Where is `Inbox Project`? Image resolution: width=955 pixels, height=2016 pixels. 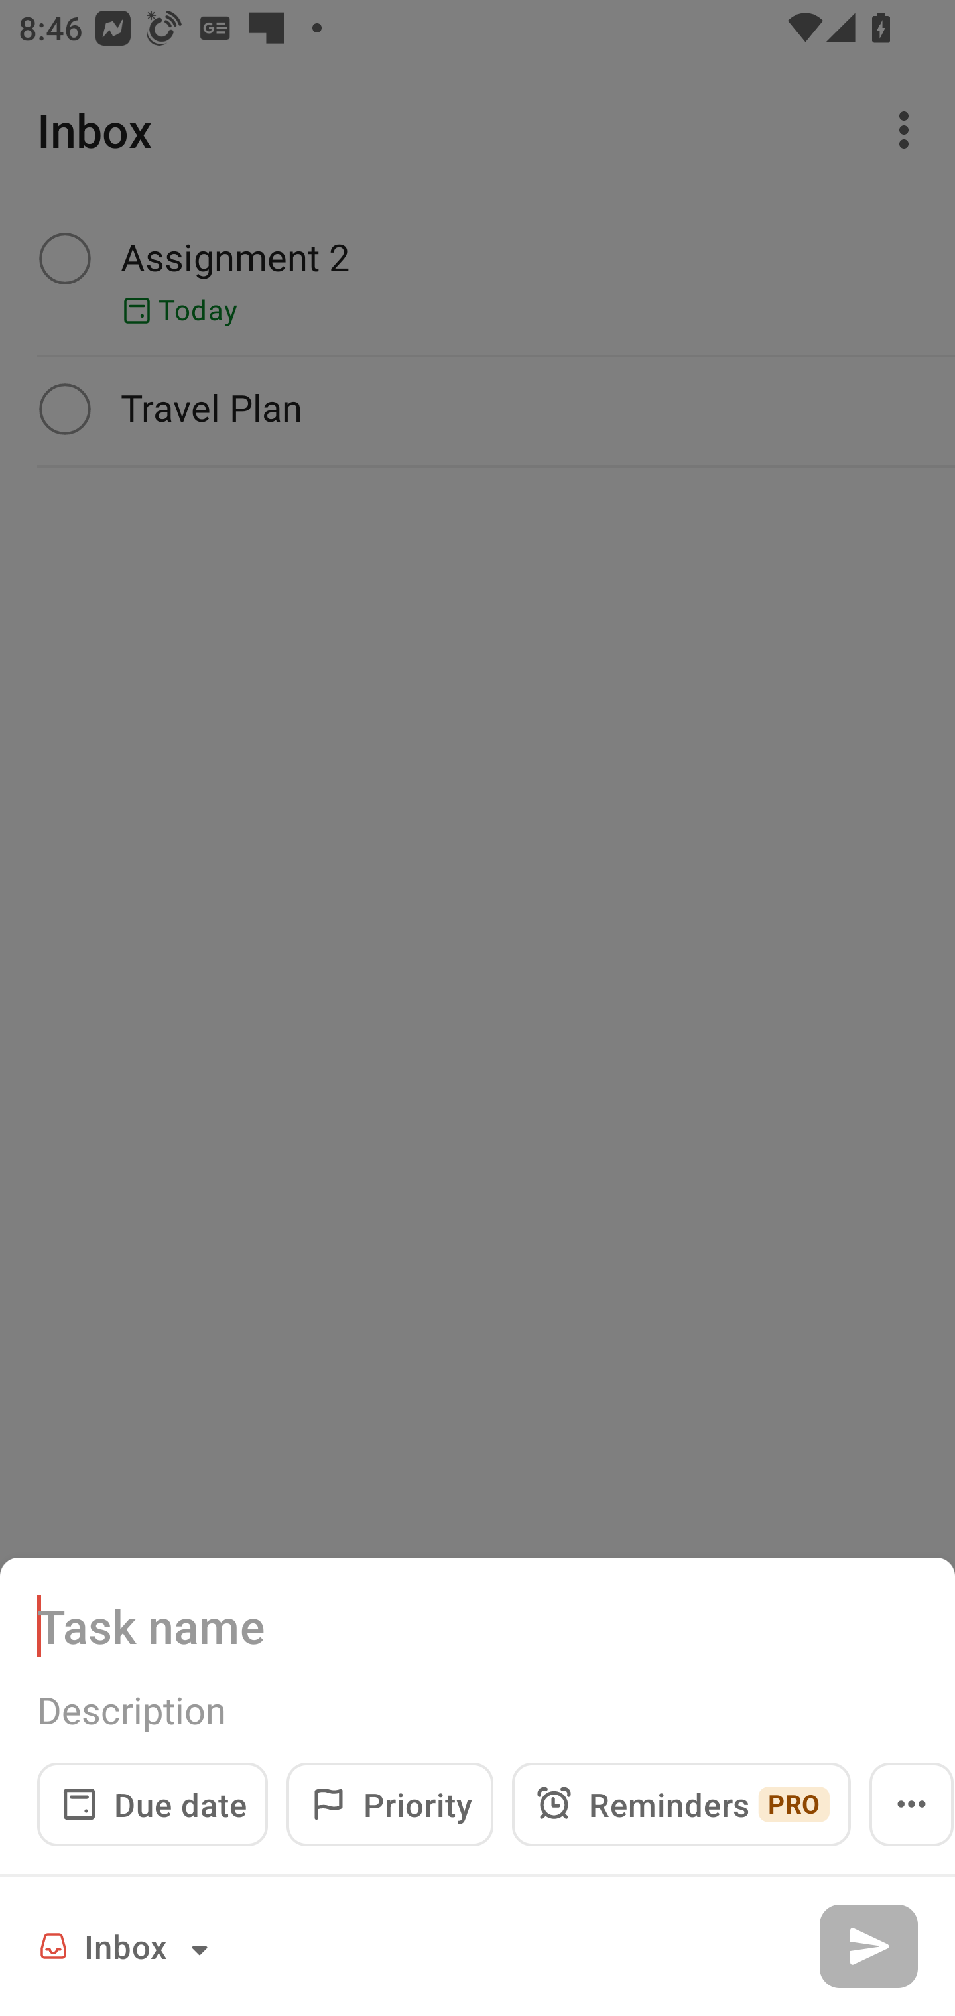
Inbox Project is located at coordinates (127, 1946).